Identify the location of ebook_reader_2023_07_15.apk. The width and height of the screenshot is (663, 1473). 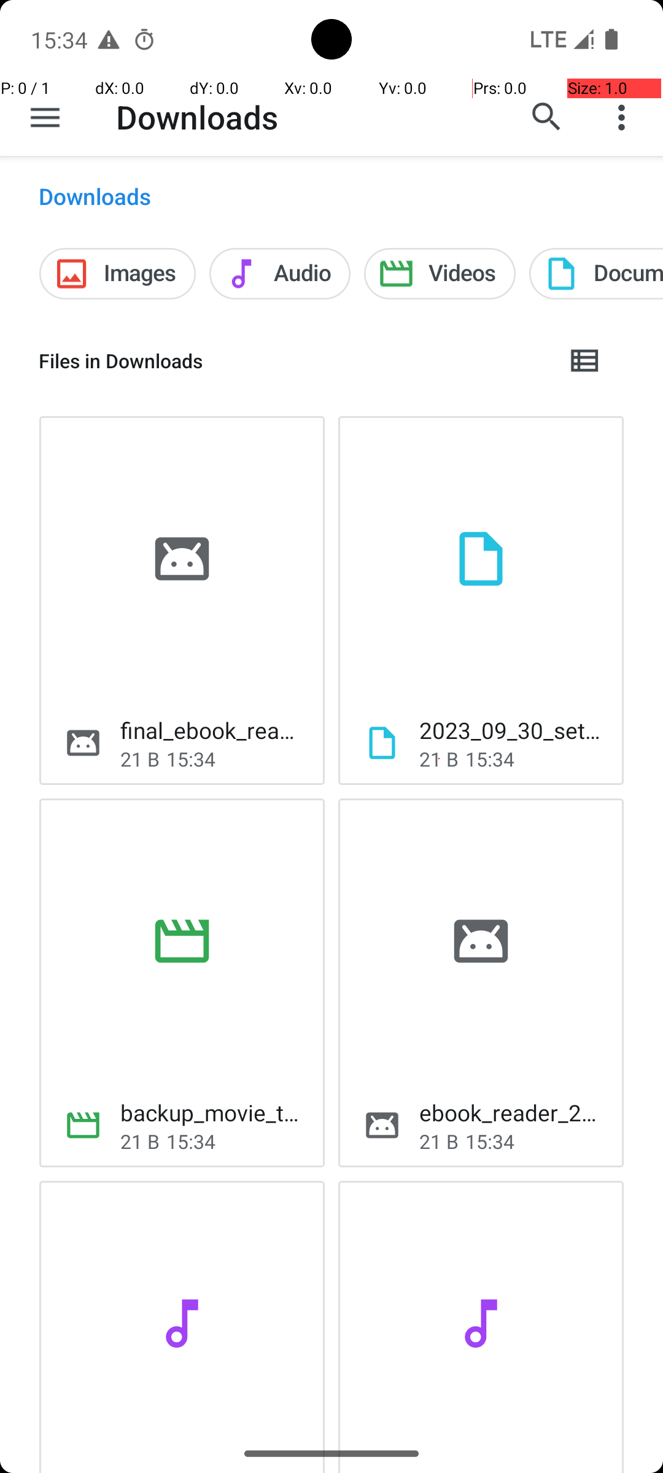
(512, 1112).